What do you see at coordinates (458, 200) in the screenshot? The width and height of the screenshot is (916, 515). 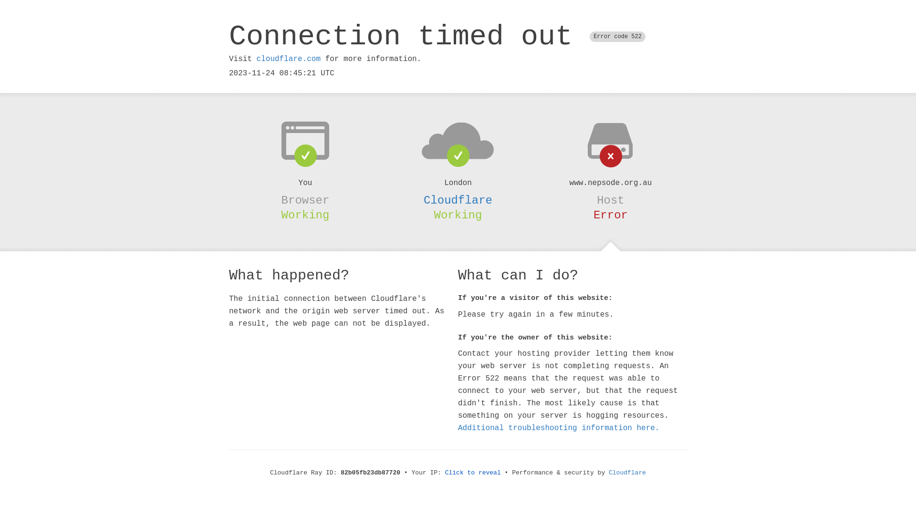 I see `Cloudflare` at bounding box center [458, 200].